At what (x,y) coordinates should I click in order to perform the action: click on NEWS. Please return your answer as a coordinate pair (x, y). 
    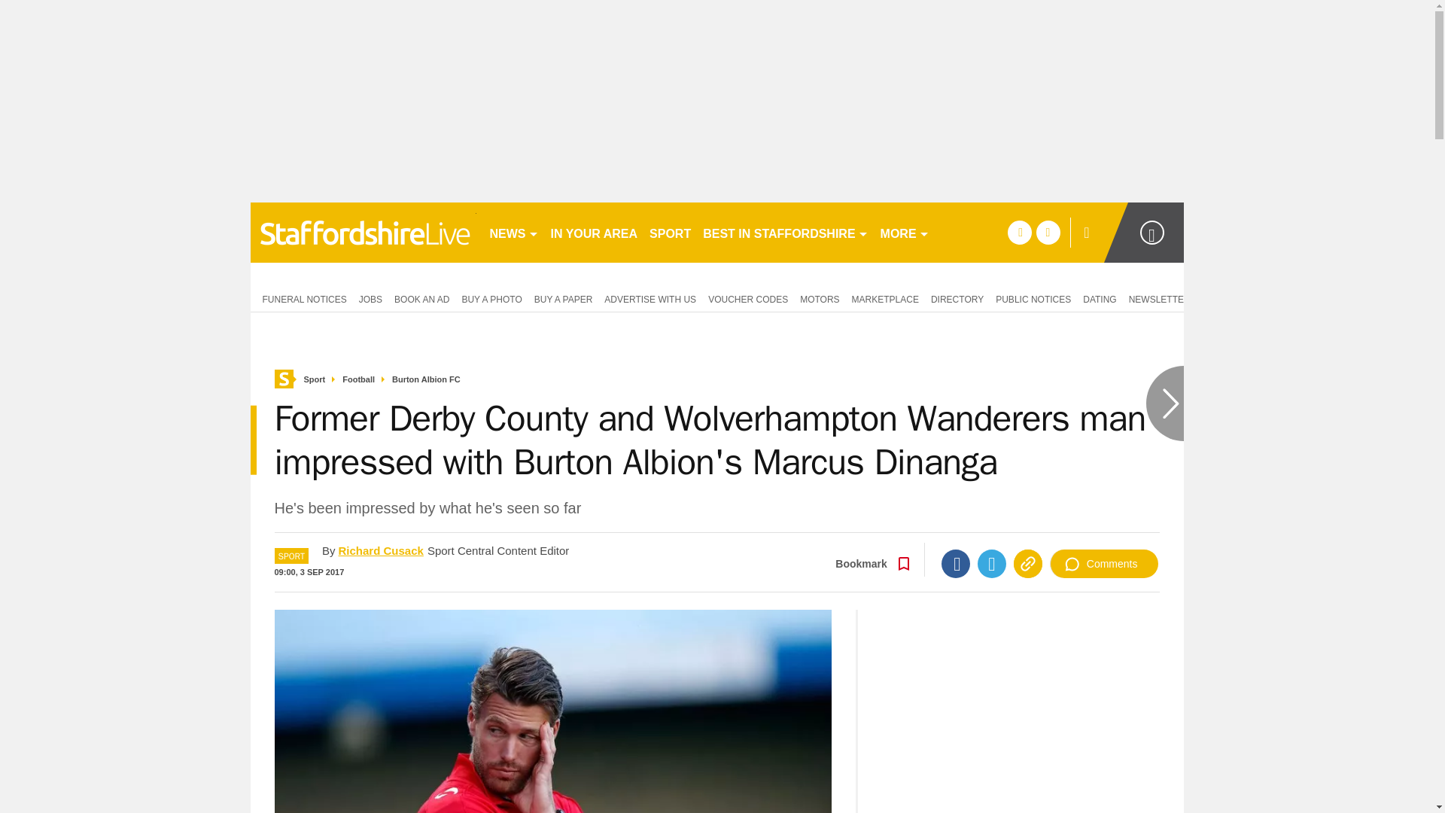
    Looking at the image, I should click on (513, 232).